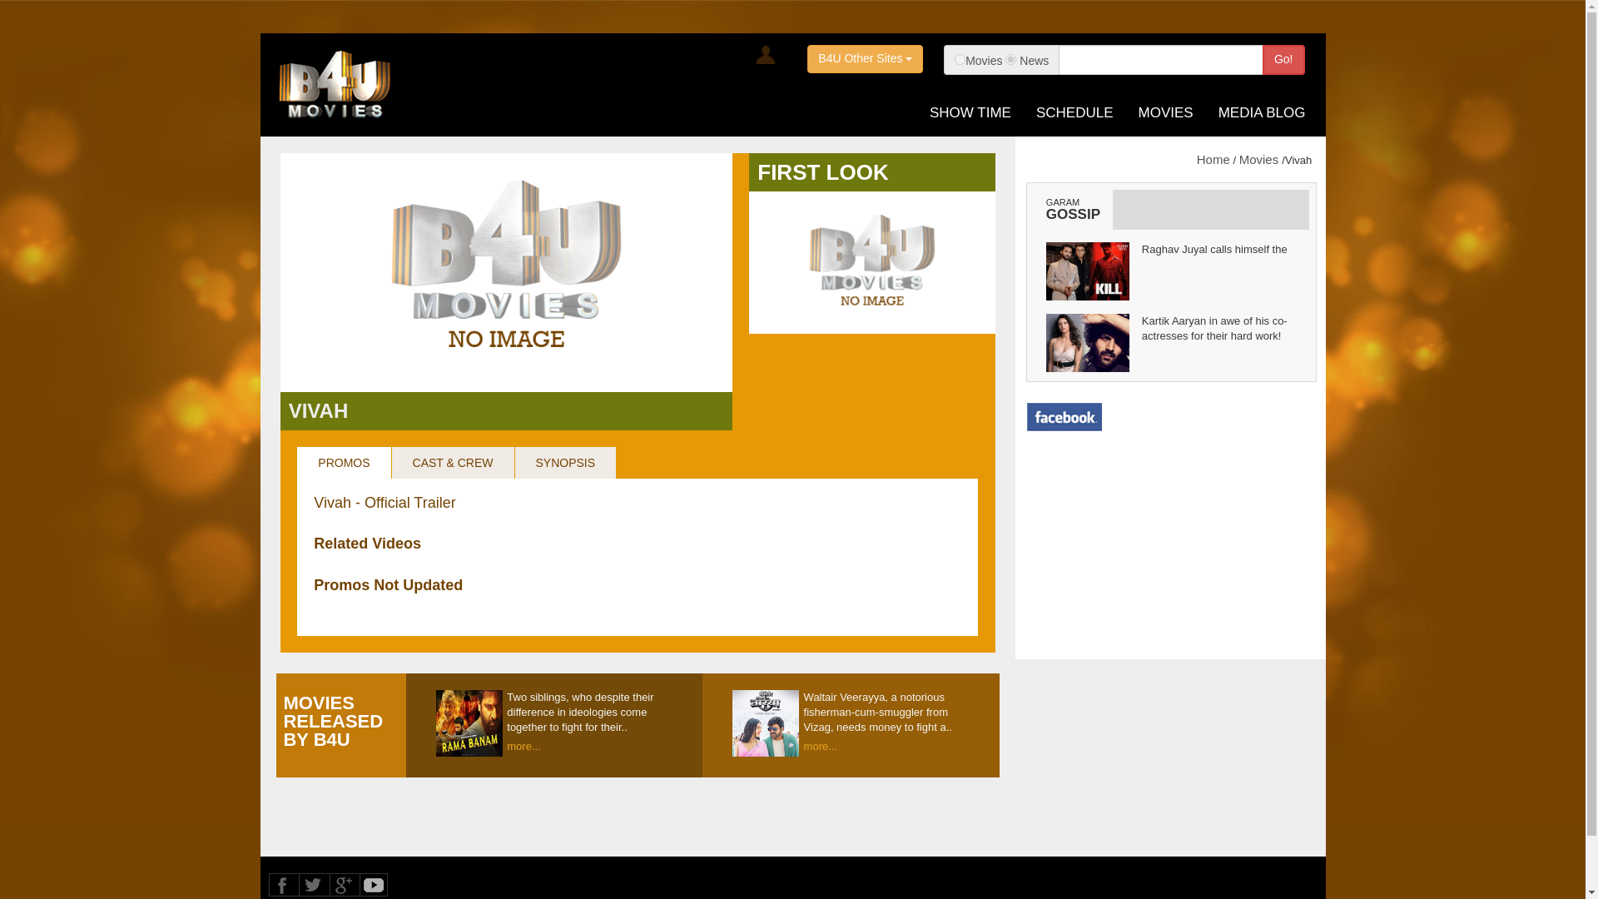 The image size is (1598, 899). What do you see at coordinates (1283, 60) in the screenshot?
I see `Go!` at bounding box center [1283, 60].